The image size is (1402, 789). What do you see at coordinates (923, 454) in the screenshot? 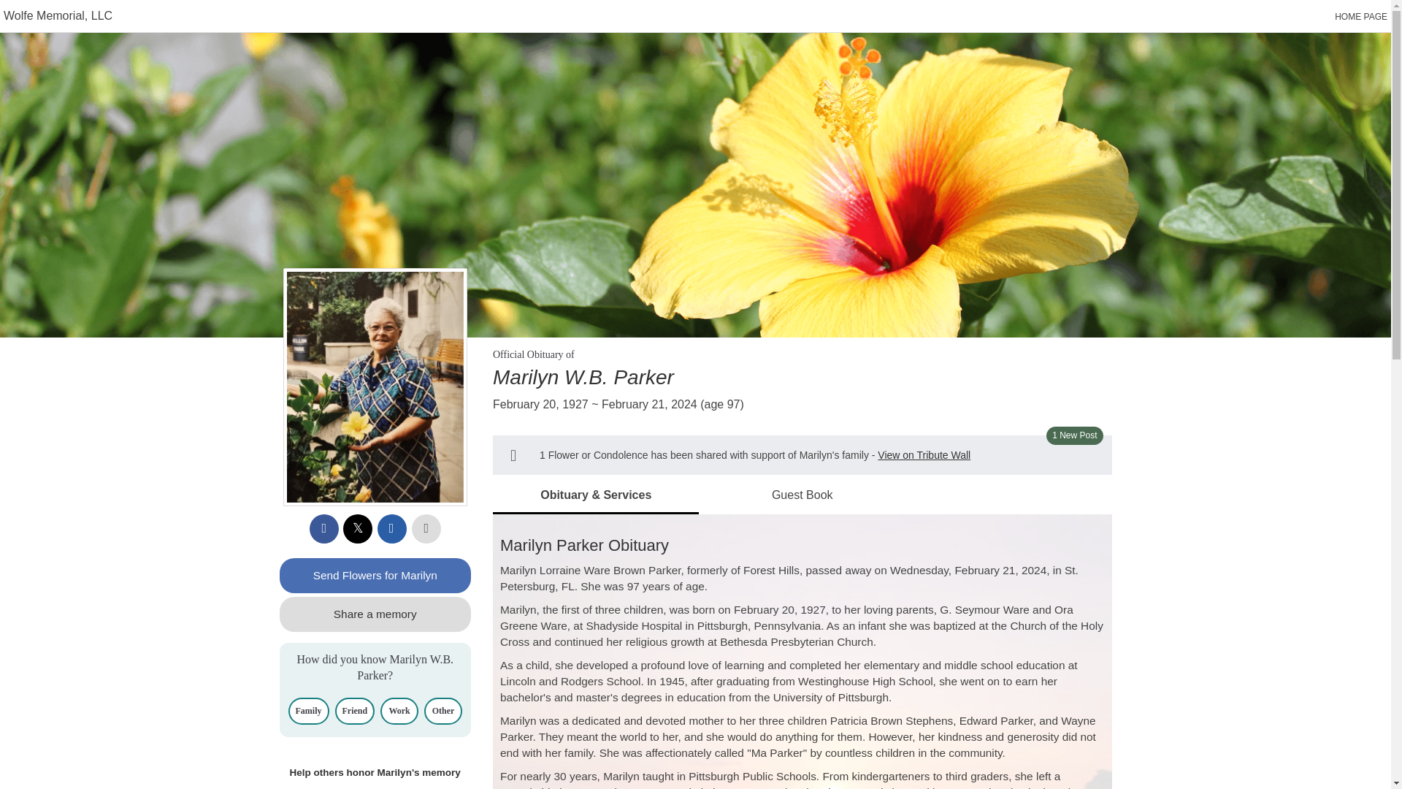
I see `View on Tribute Wall` at bounding box center [923, 454].